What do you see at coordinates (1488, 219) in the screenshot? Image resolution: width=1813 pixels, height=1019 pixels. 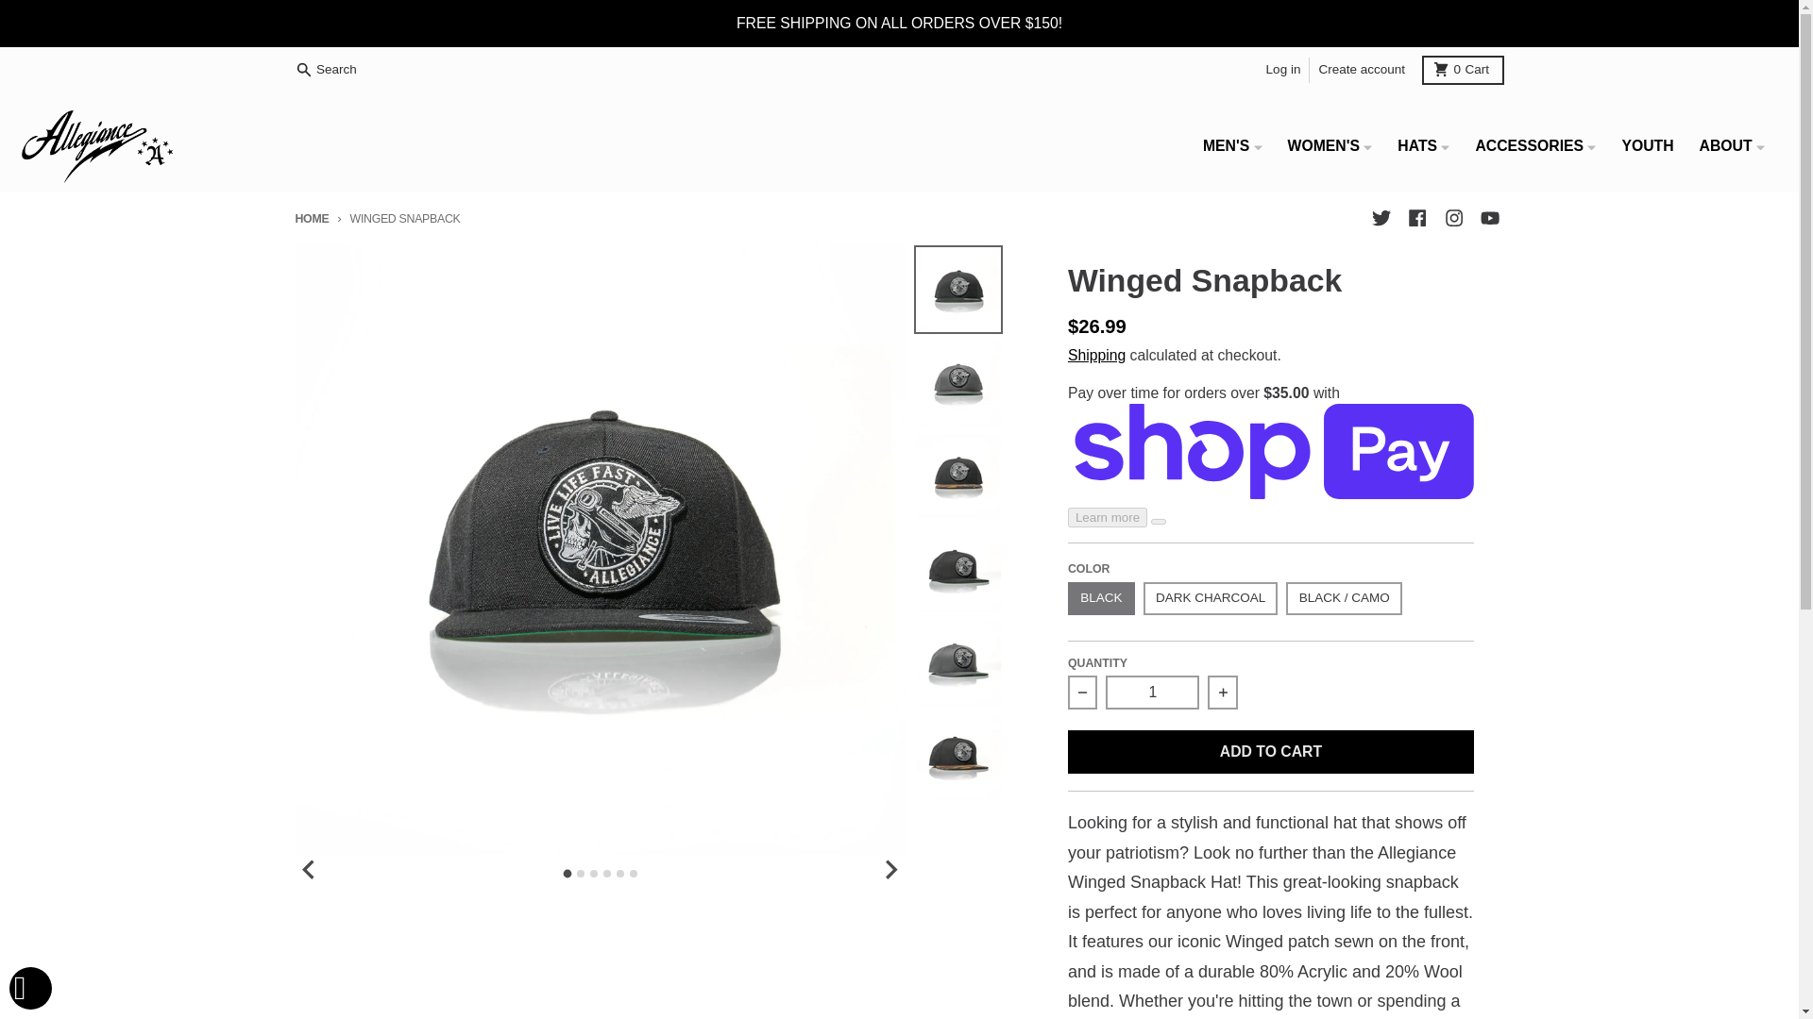 I see `Back to the homepage` at bounding box center [1488, 219].